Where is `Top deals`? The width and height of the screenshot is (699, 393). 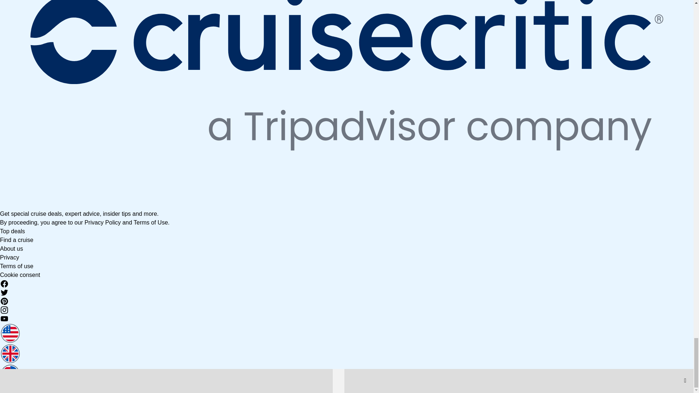 Top deals is located at coordinates (12, 231).